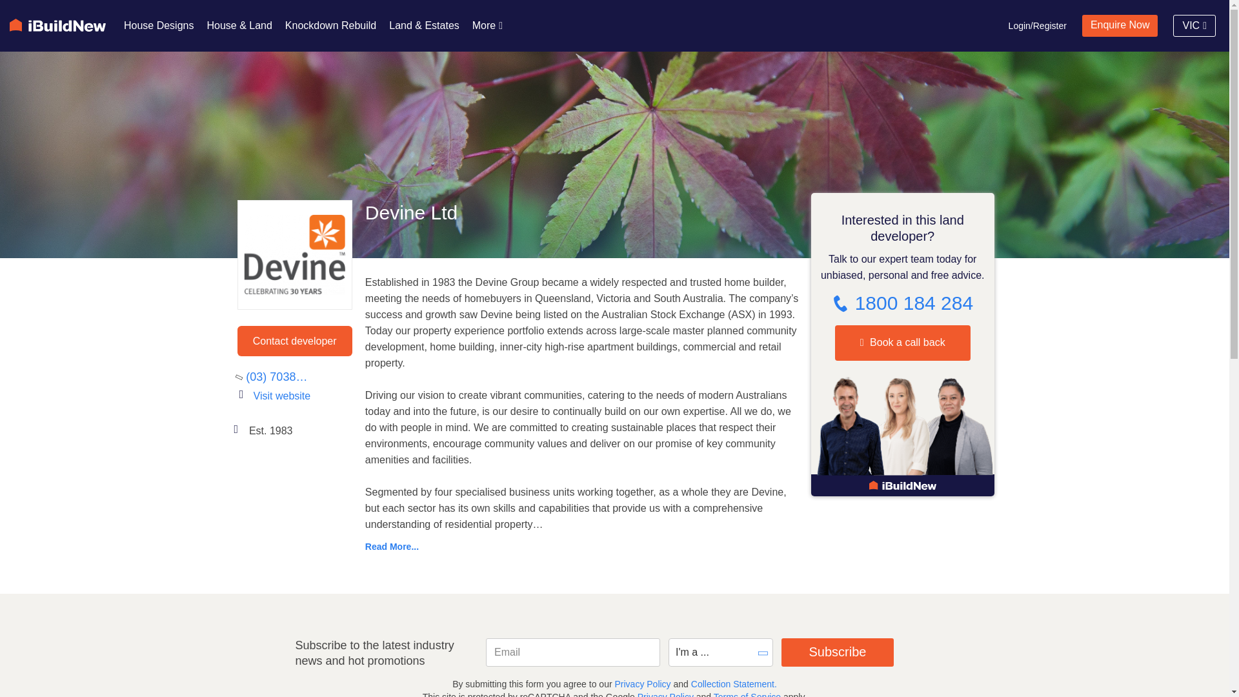 The image size is (1239, 697). Describe the element at coordinates (294, 341) in the screenshot. I see `Contact developer` at that location.